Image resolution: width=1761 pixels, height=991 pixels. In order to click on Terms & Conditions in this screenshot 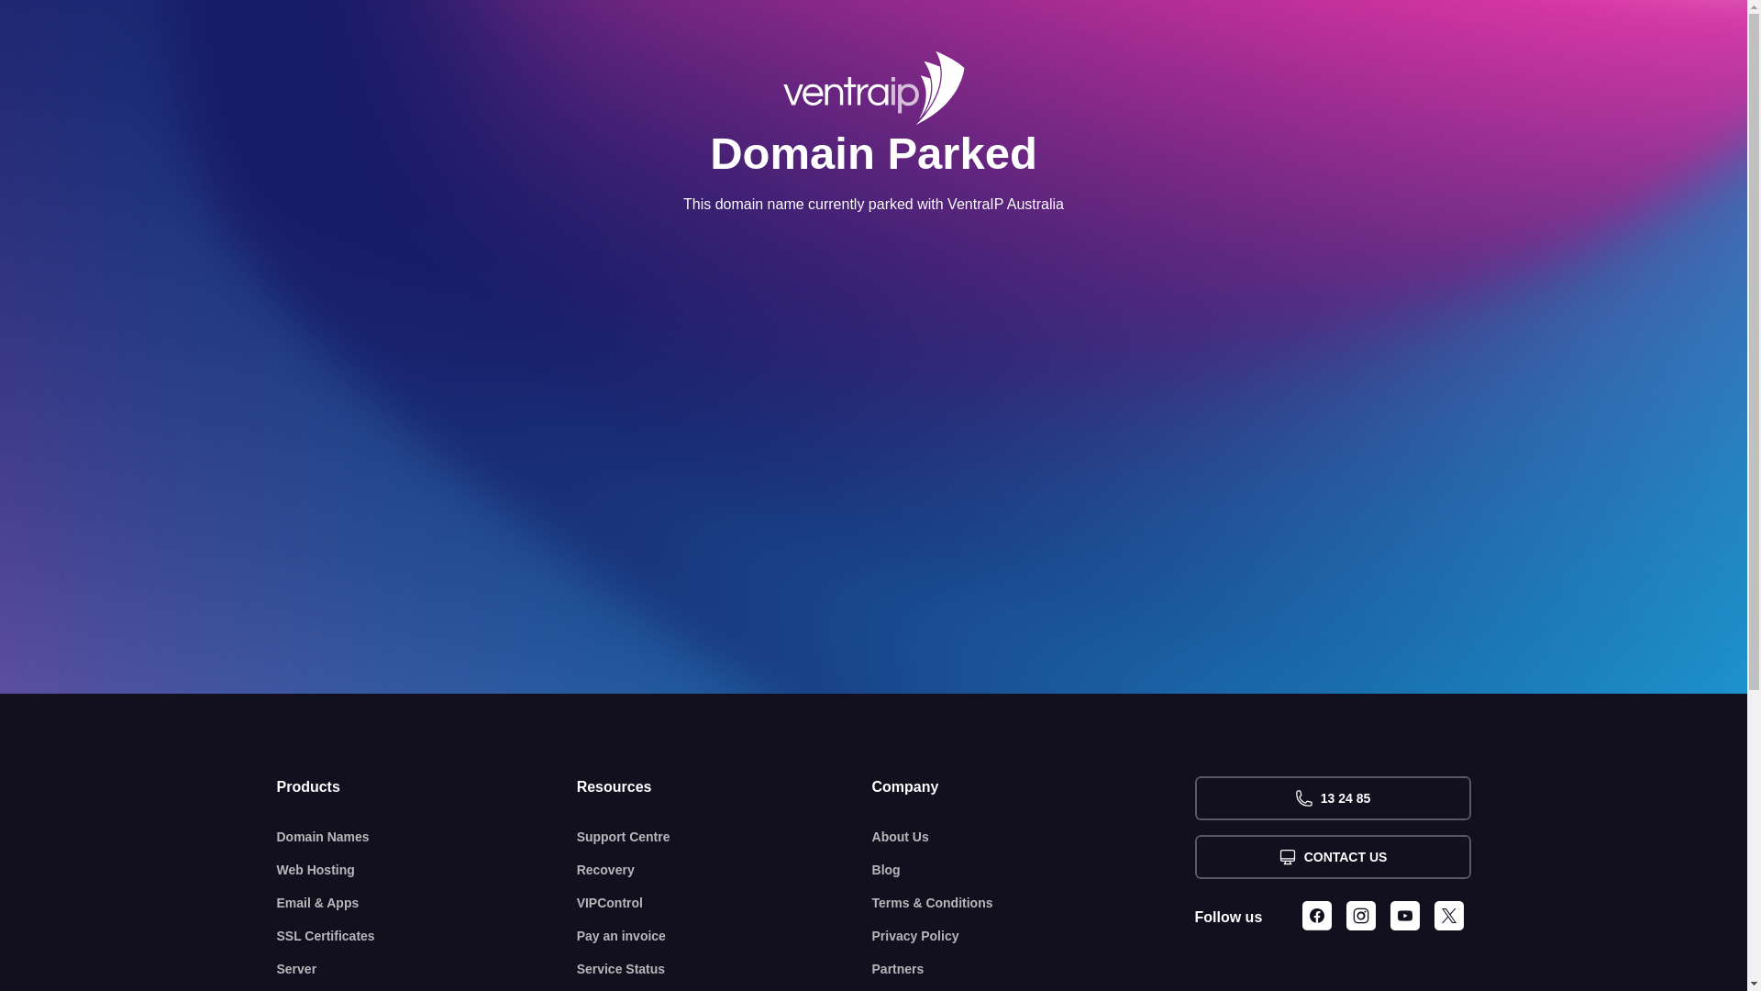, I will do `click(1034, 903)`.